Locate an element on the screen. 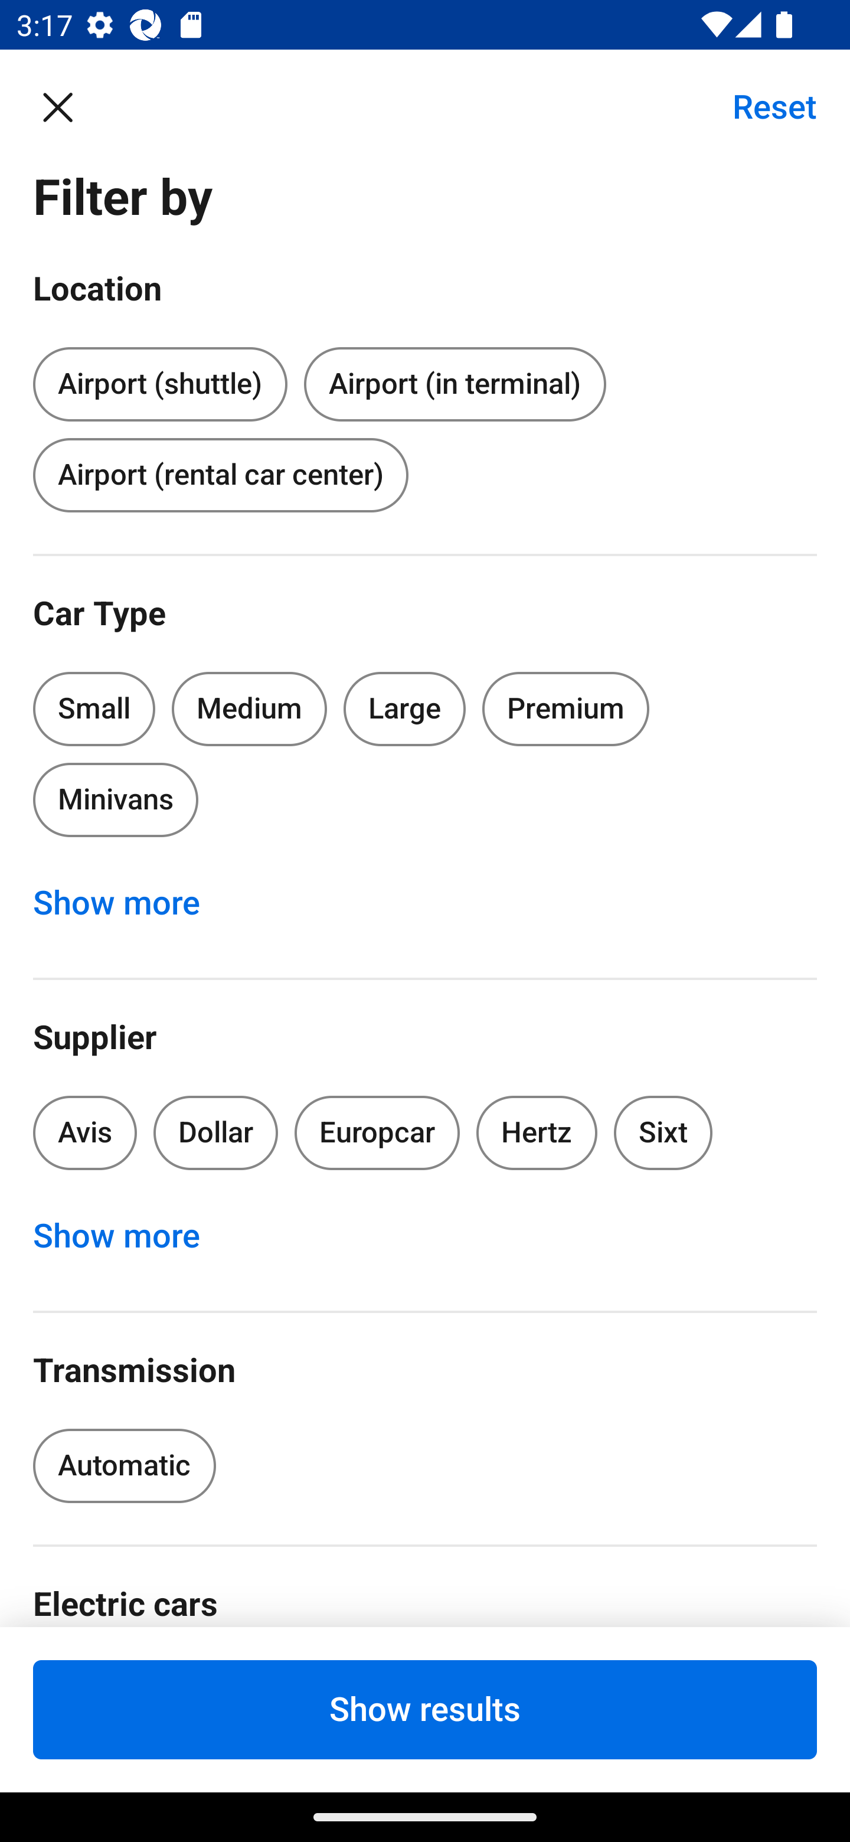  Reset is located at coordinates (762, 106).